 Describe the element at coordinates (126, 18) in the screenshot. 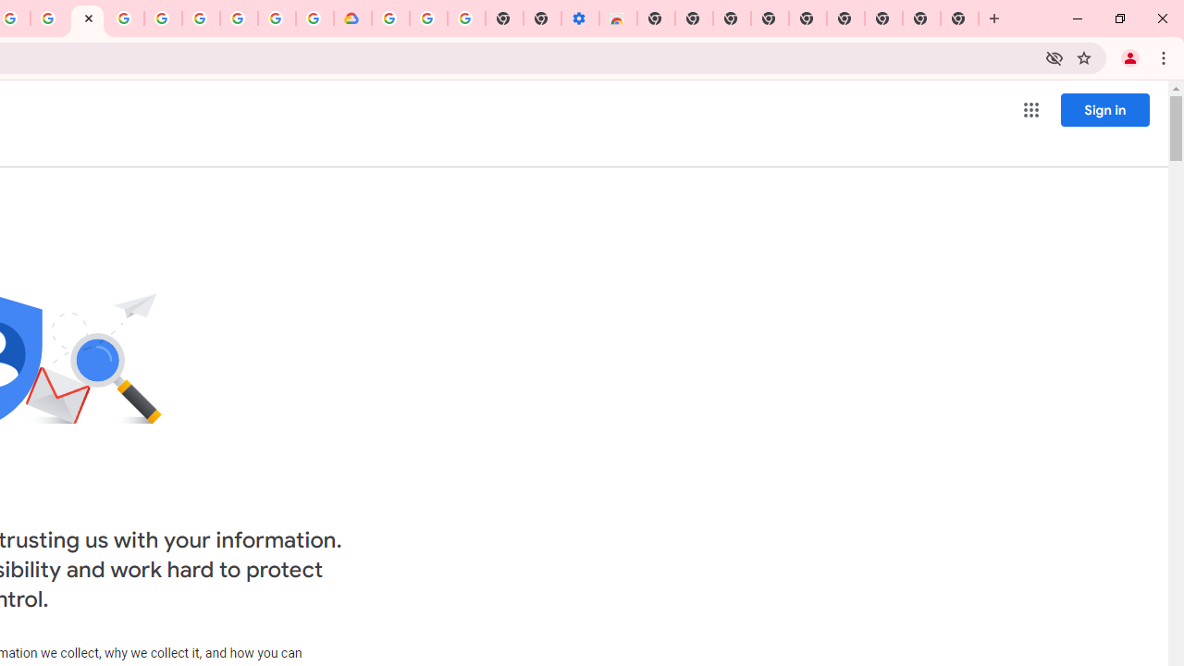

I see `Ad Settings` at that location.